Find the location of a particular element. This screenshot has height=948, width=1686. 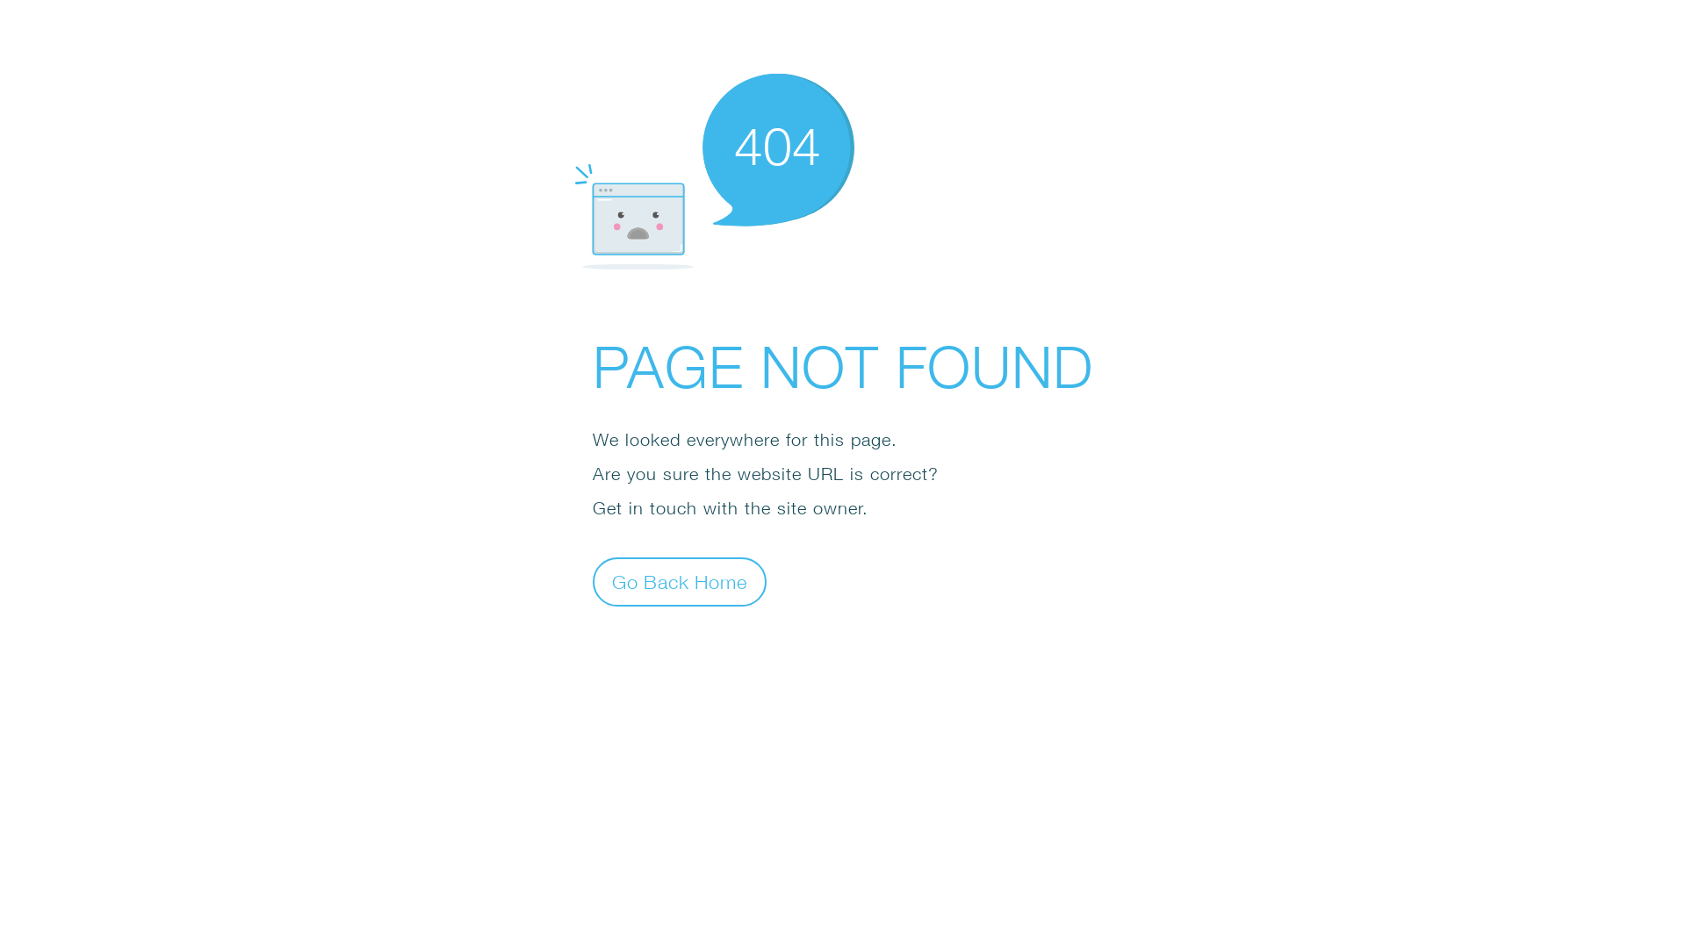

Go Back Home is located at coordinates (680, 581).